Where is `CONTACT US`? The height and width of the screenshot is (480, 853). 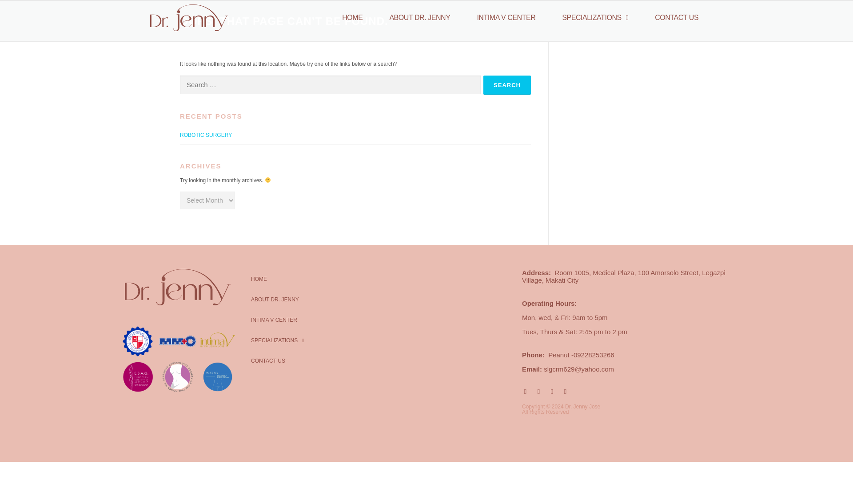
CONTACT US is located at coordinates (268, 361).